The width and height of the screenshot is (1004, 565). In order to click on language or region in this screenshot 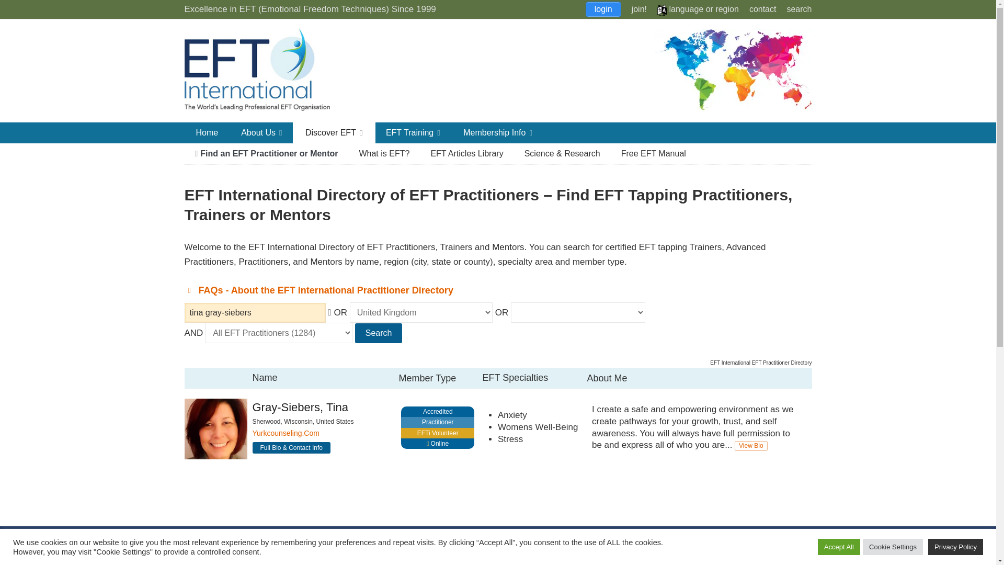, I will do `click(698, 8)`.